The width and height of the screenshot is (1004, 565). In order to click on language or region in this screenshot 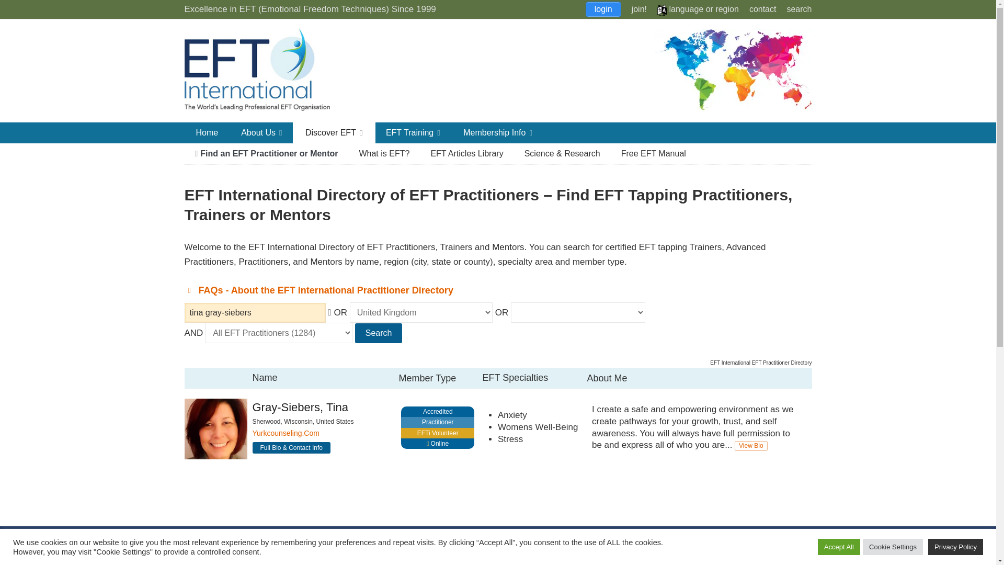, I will do `click(698, 8)`.